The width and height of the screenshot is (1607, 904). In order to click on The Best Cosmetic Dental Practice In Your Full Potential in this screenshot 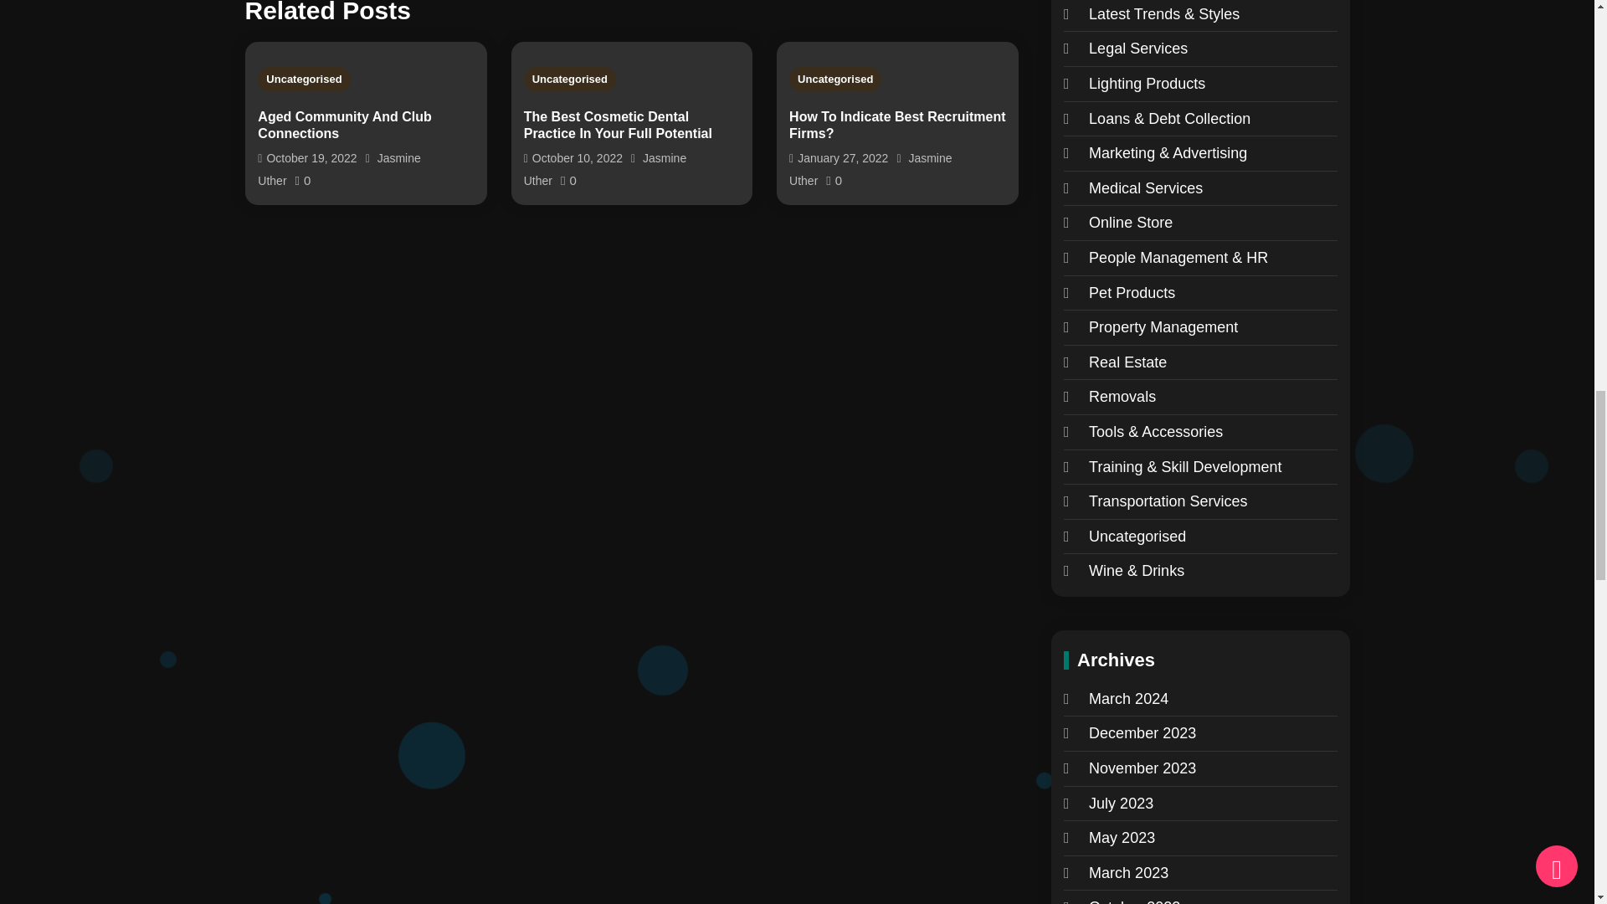, I will do `click(632, 125)`.